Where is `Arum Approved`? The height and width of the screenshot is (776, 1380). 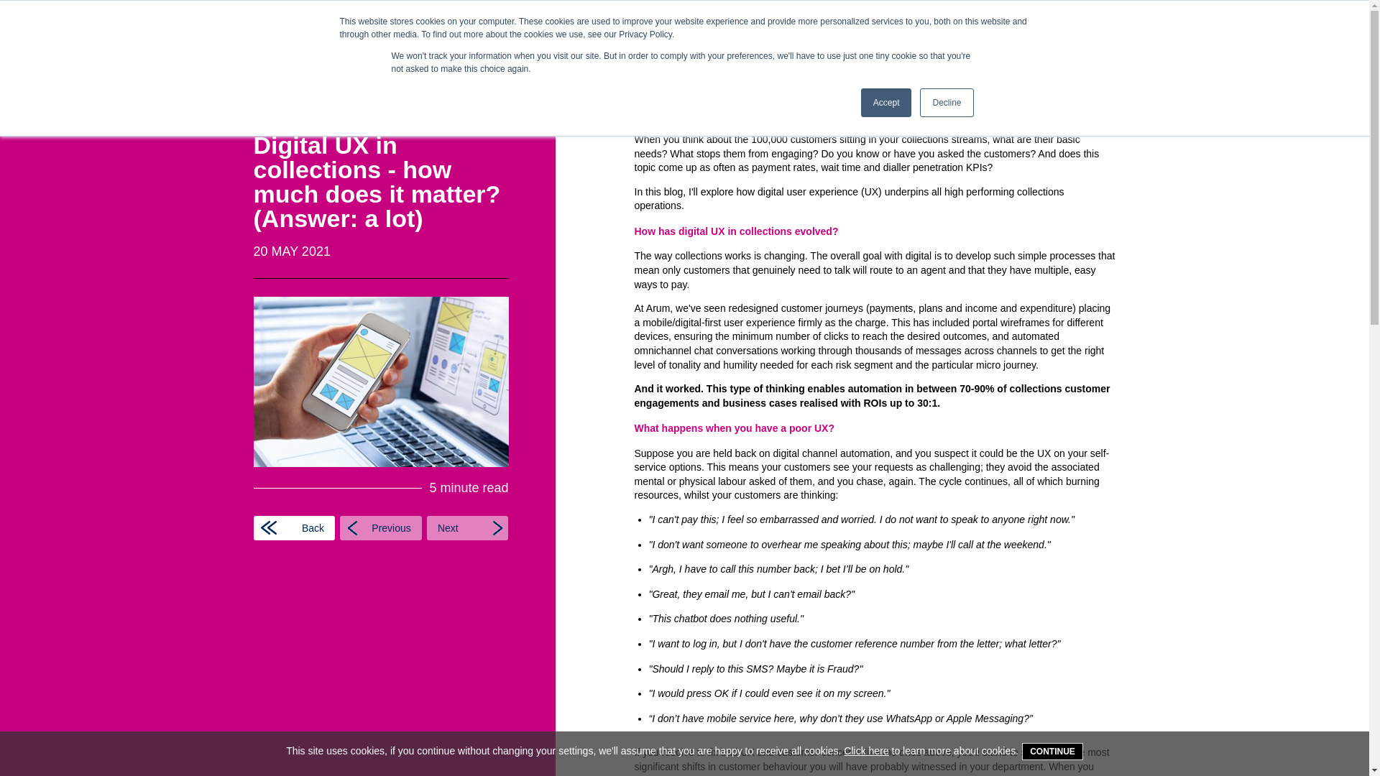
Arum Approved is located at coordinates (799, 49).